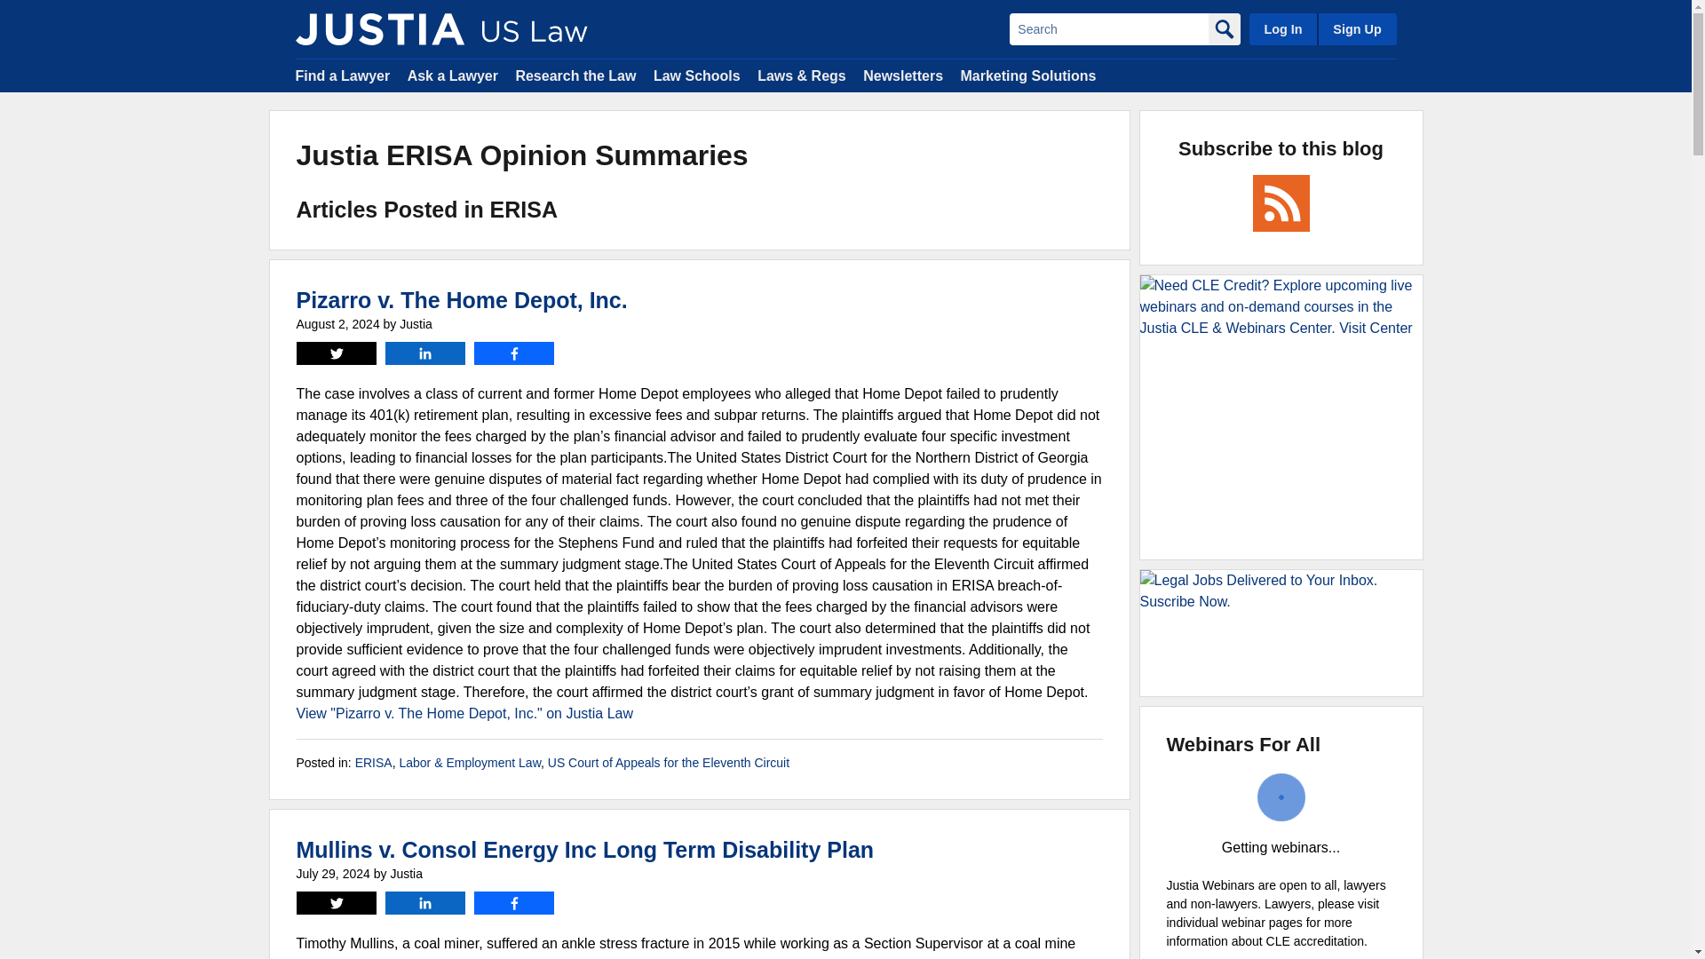  Describe the element at coordinates (343, 75) in the screenshot. I see `Find a Lawyer` at that location.